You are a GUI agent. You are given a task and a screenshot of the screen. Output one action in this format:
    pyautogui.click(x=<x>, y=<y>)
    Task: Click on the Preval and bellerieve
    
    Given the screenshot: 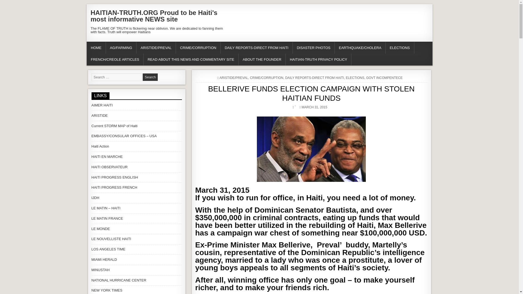 What is the action you would take?
    pyautogui.click(x=311, y=149)
    